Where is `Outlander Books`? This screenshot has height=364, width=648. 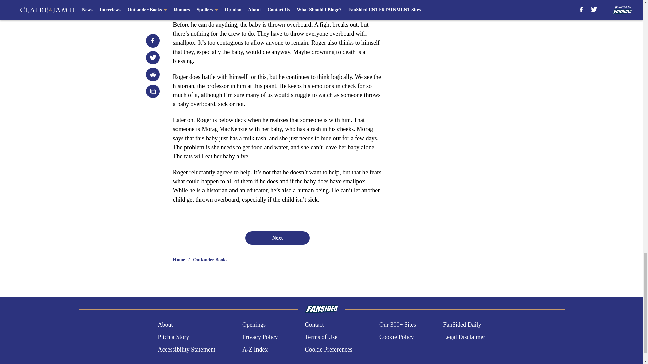
Outlander Books is located at coordinates (210, 260).